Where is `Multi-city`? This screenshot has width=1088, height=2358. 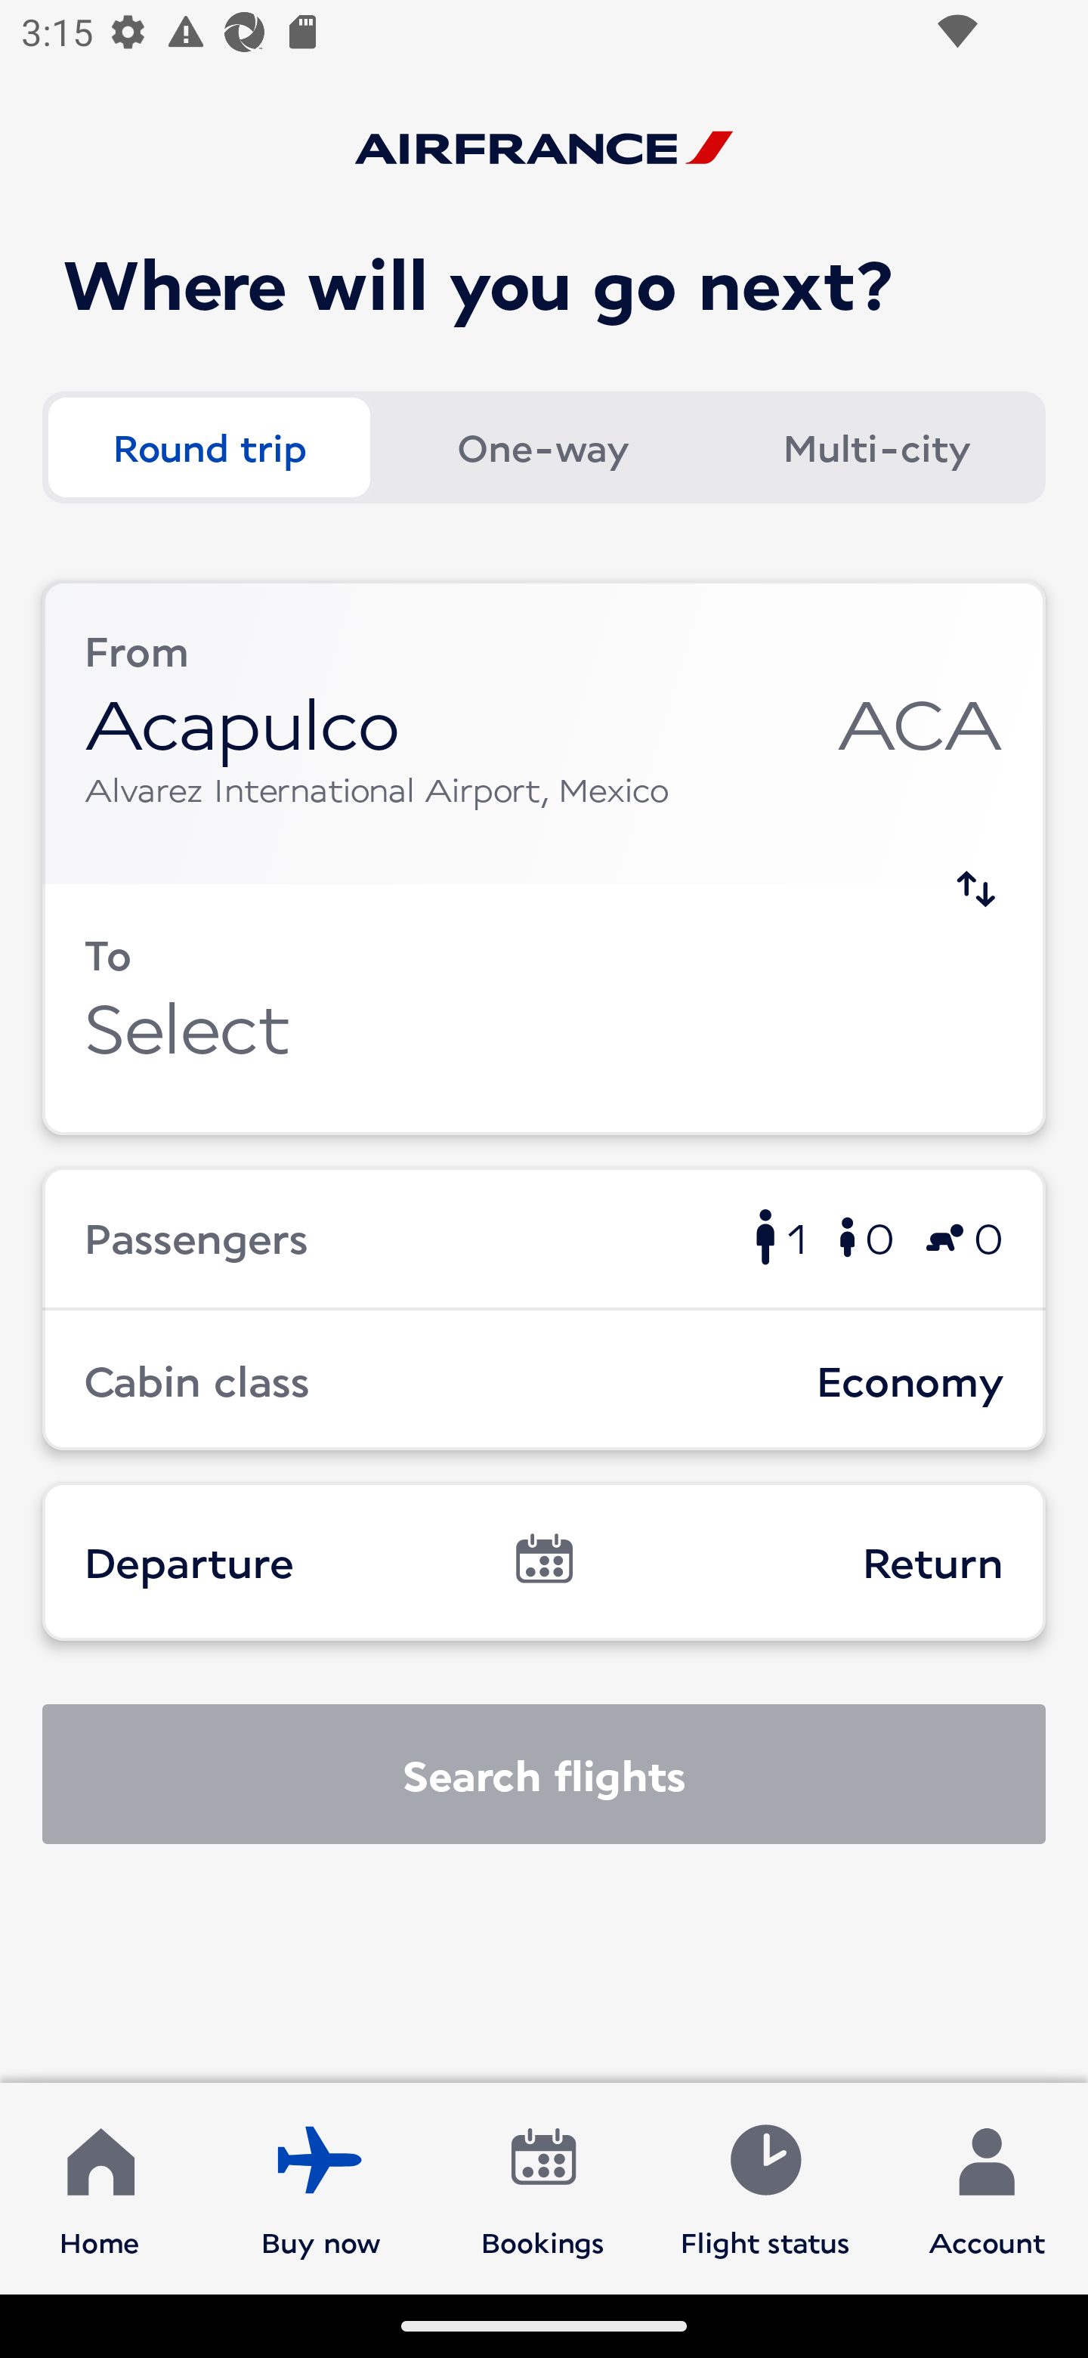 Multi-city is located at coordinates (876, 447).